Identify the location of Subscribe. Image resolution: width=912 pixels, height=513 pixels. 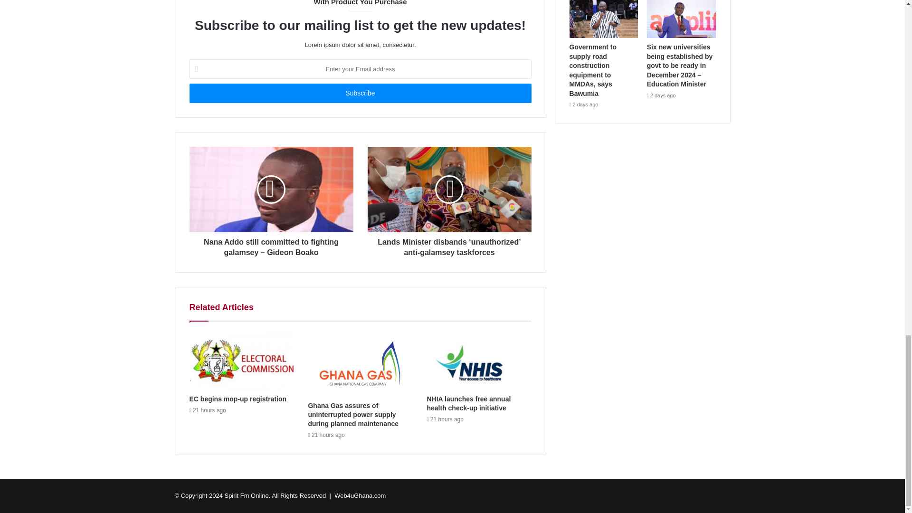
(360, 93).